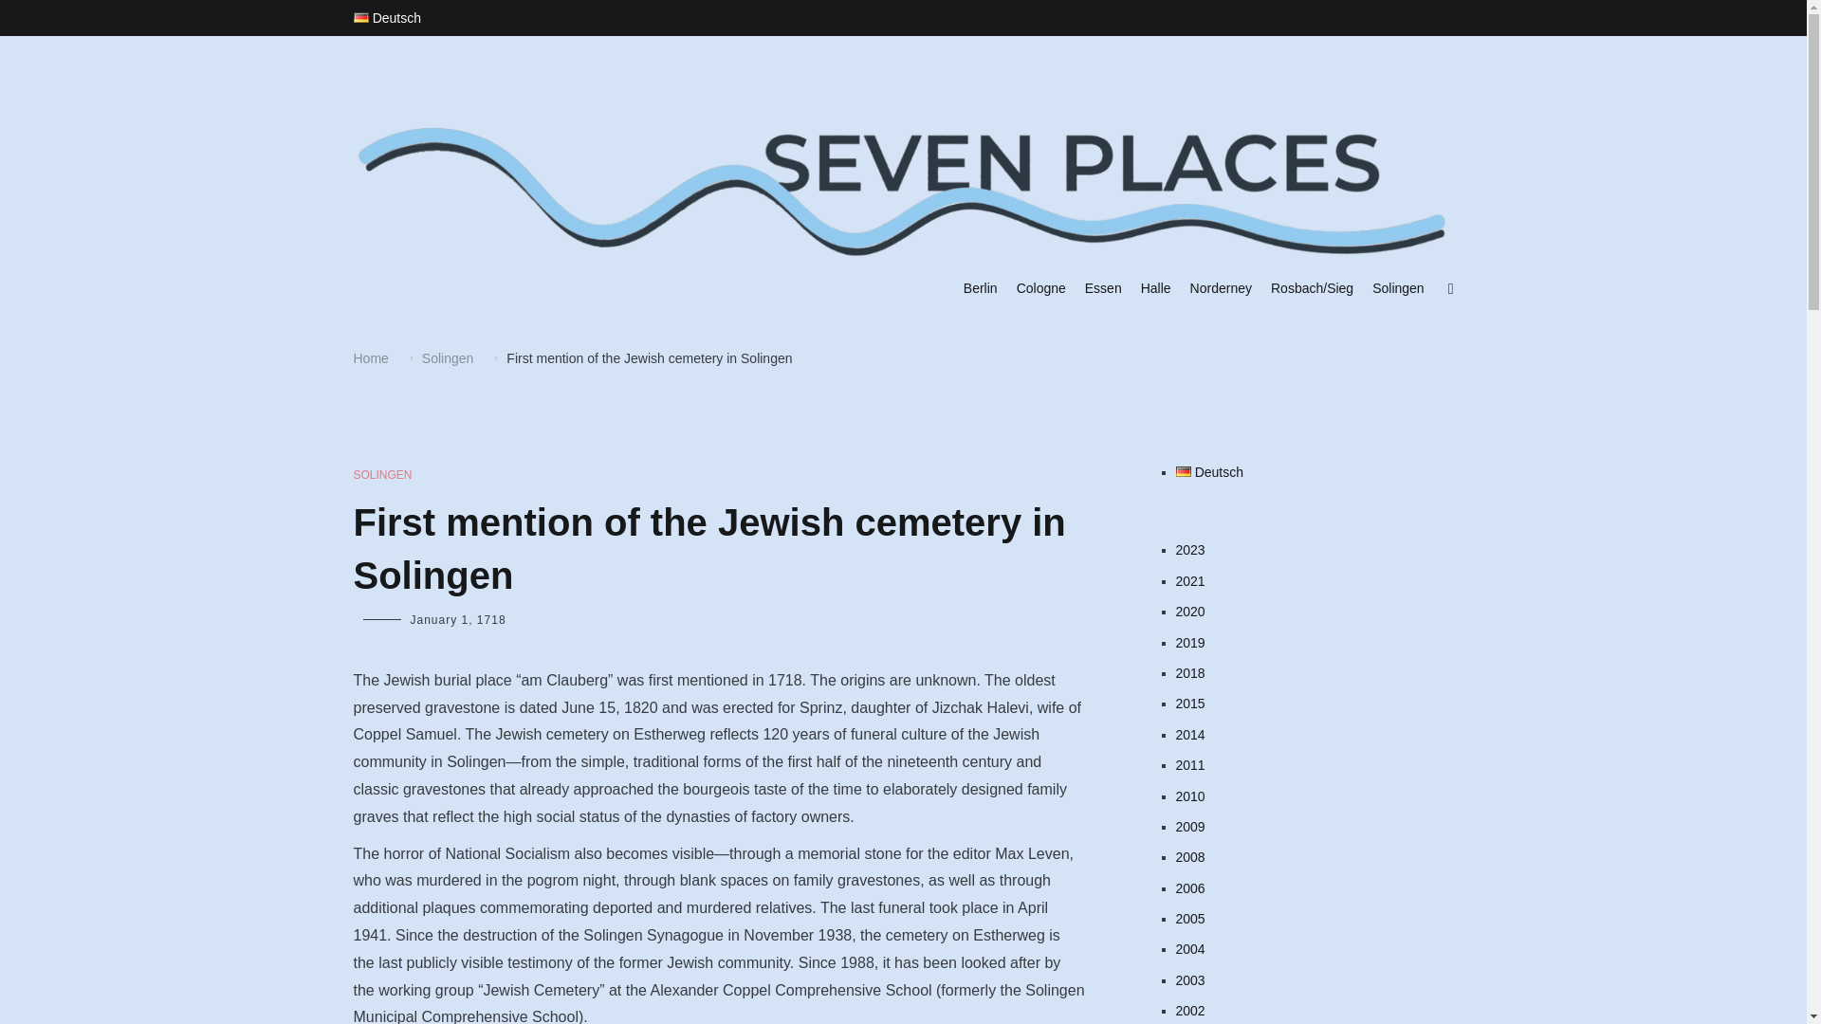 The width and height of the screenshot is (1821, 1024). What do you see at coordinates (1222, 288) in the screenshot?
I see `Norderney` at bounding box center [1222, 288].